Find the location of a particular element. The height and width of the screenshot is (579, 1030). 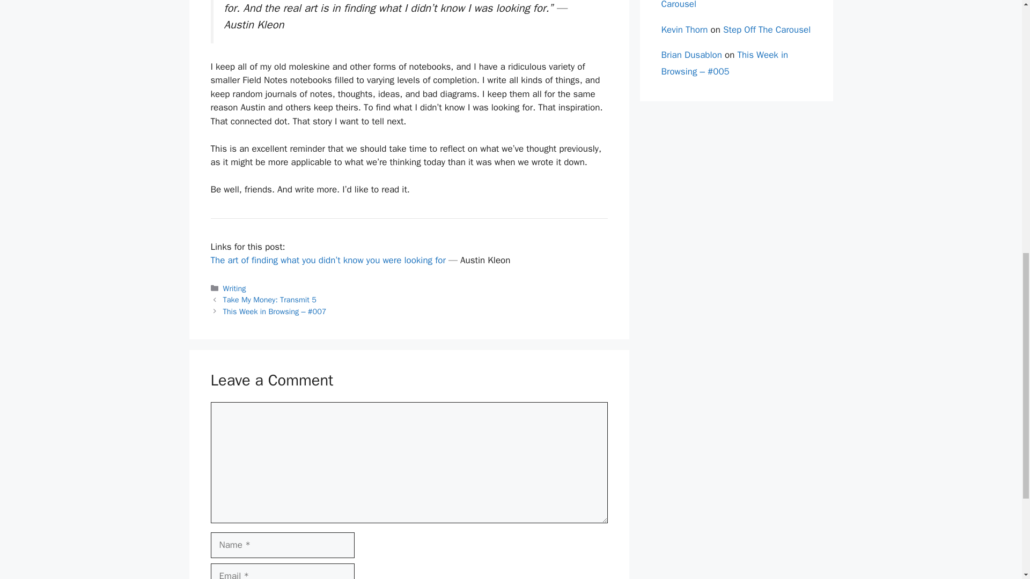

Step Off The Carousel is located at coordinates (724, 5).